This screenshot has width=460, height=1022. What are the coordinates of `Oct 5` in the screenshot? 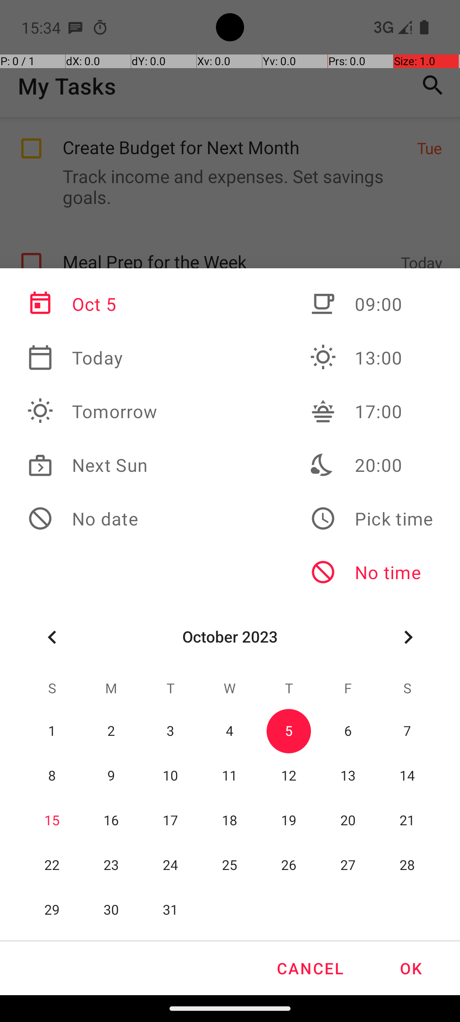 It's located at (92, 304).